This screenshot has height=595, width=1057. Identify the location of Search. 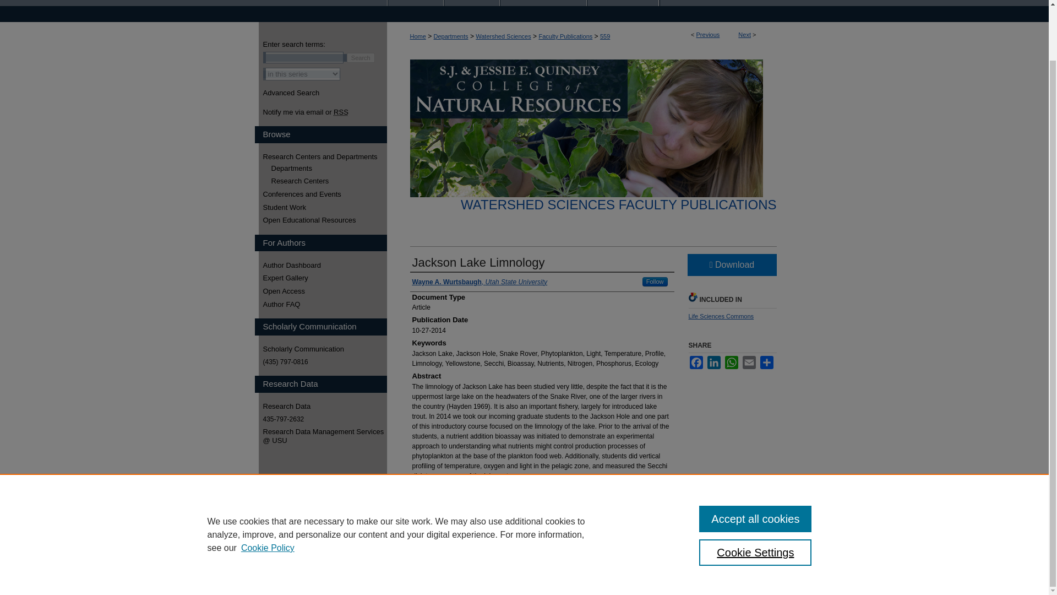
(361, 58).